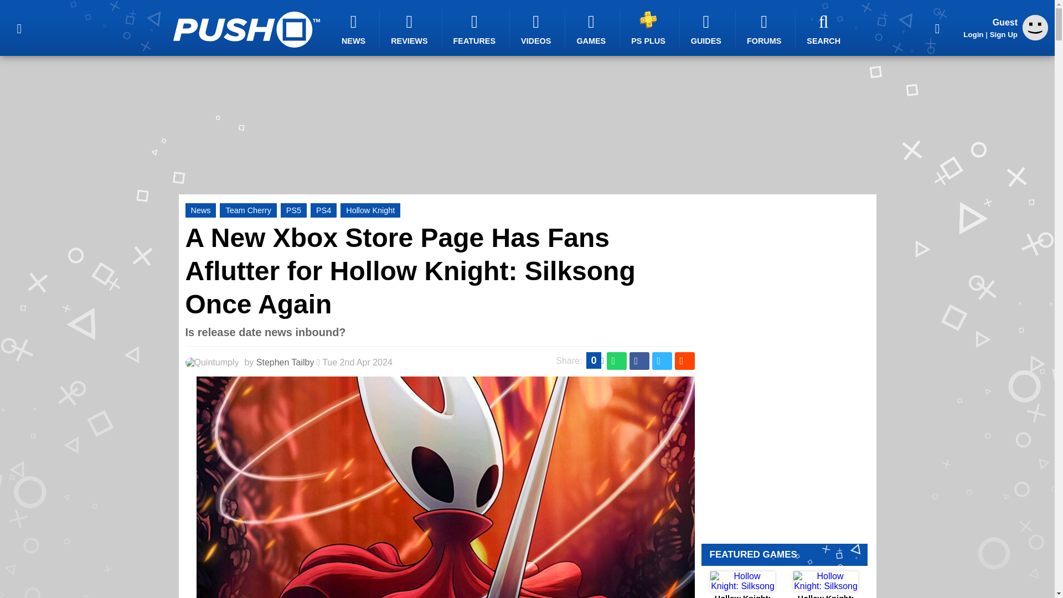  I want to click on GAMES, so click(592, 29).